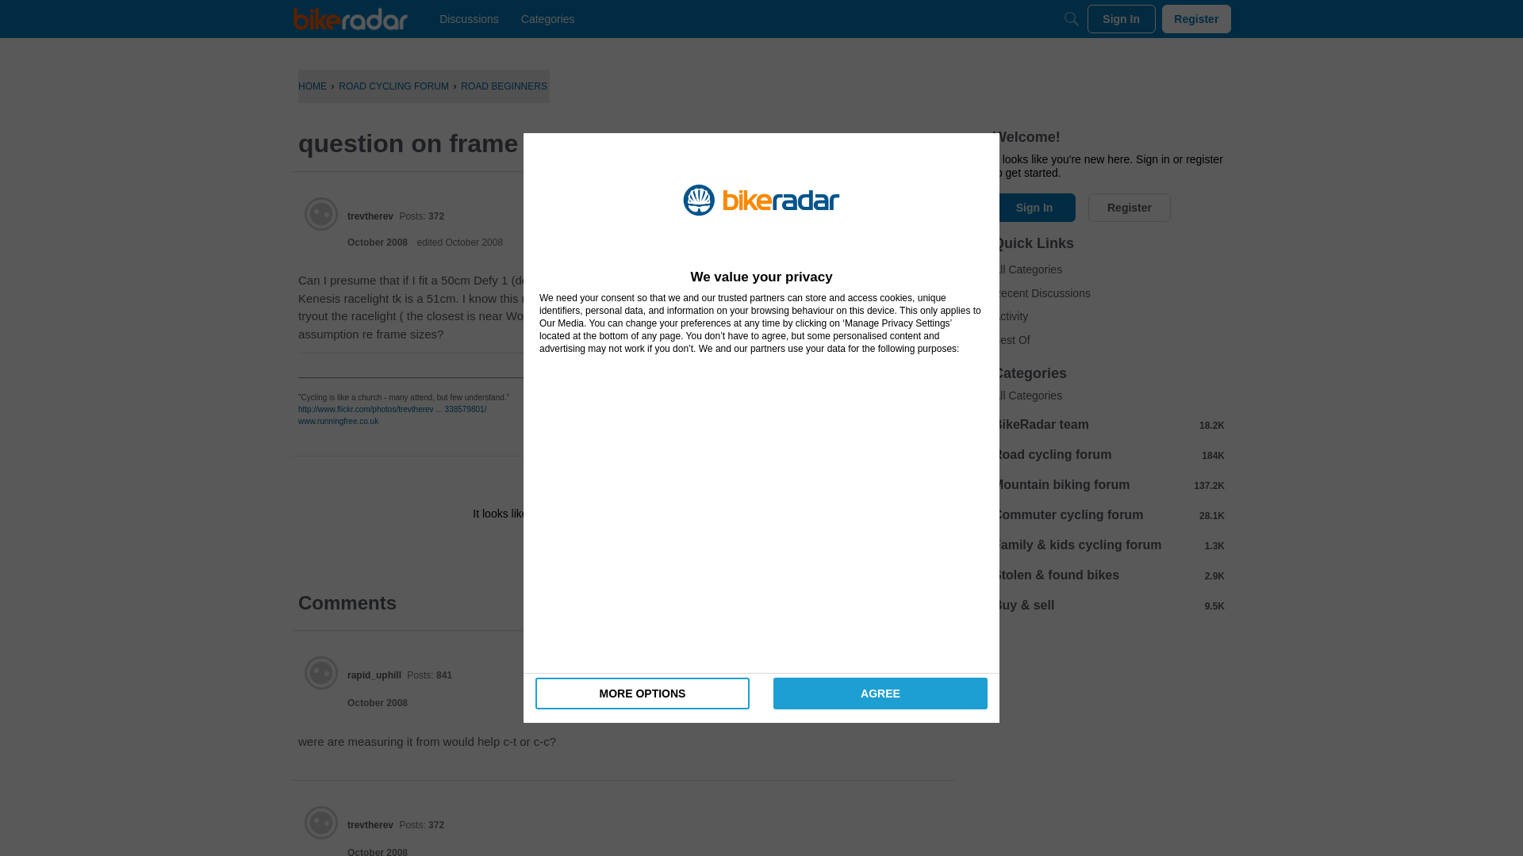 This screenshot has width=1523, height=856. Describe the element at coordinates (504, 86) in the screenshot. I see `ROAD BEGINNERS` at that location.